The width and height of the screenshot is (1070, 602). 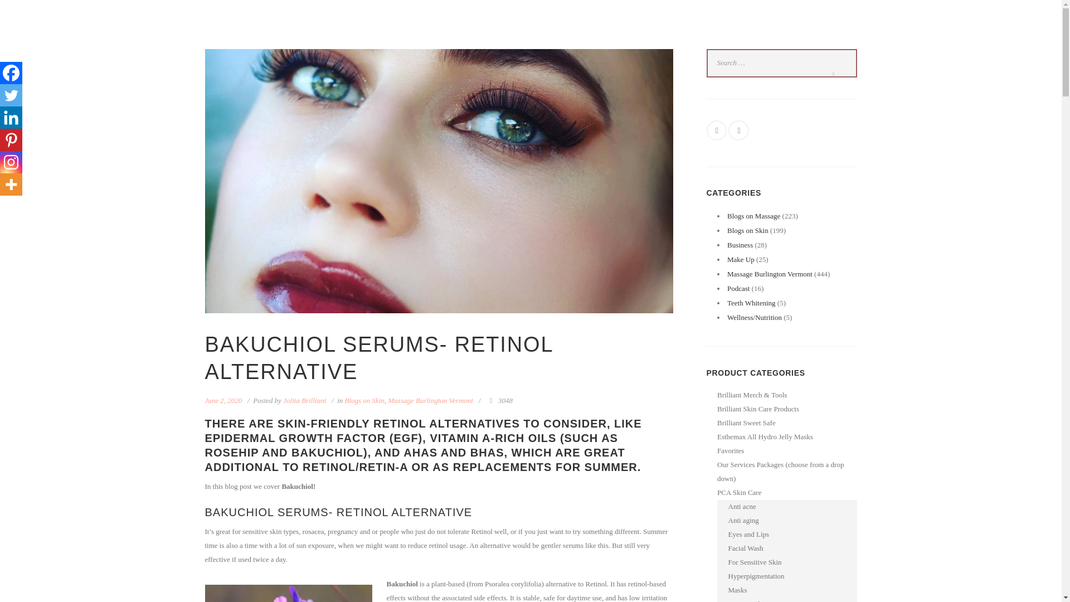 What do you see at coordinates (454, 453) in the screenshot?
I see `AHAS AND BHAS` at bounding box center [454, 453].